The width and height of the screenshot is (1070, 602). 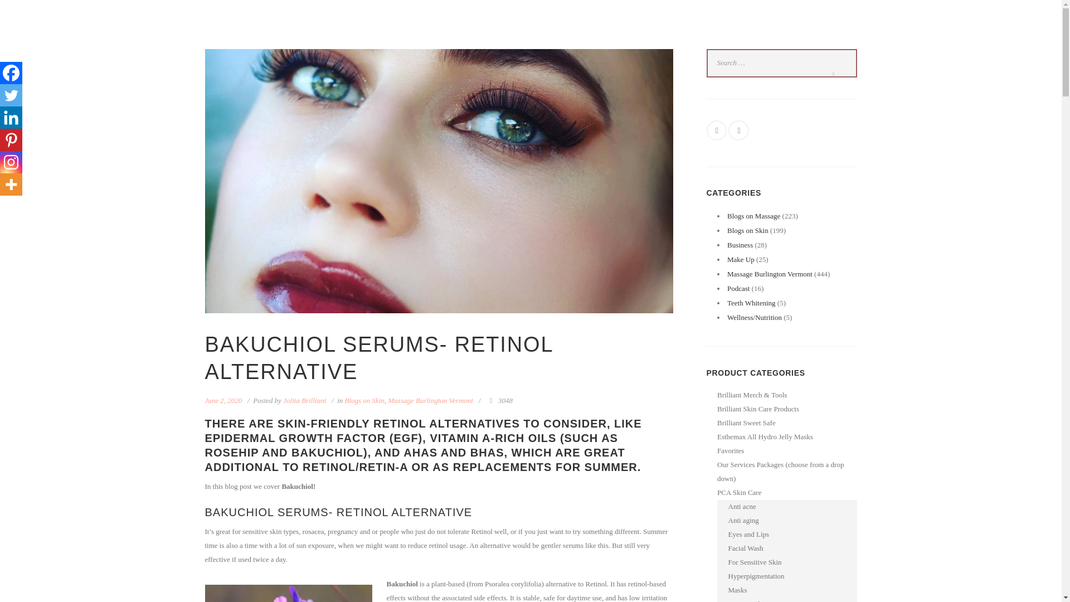 What do you see at coordinates (454, 453) in the screenshot?
I see `AHAS AND BHAS` at bounding box center [454, 453].